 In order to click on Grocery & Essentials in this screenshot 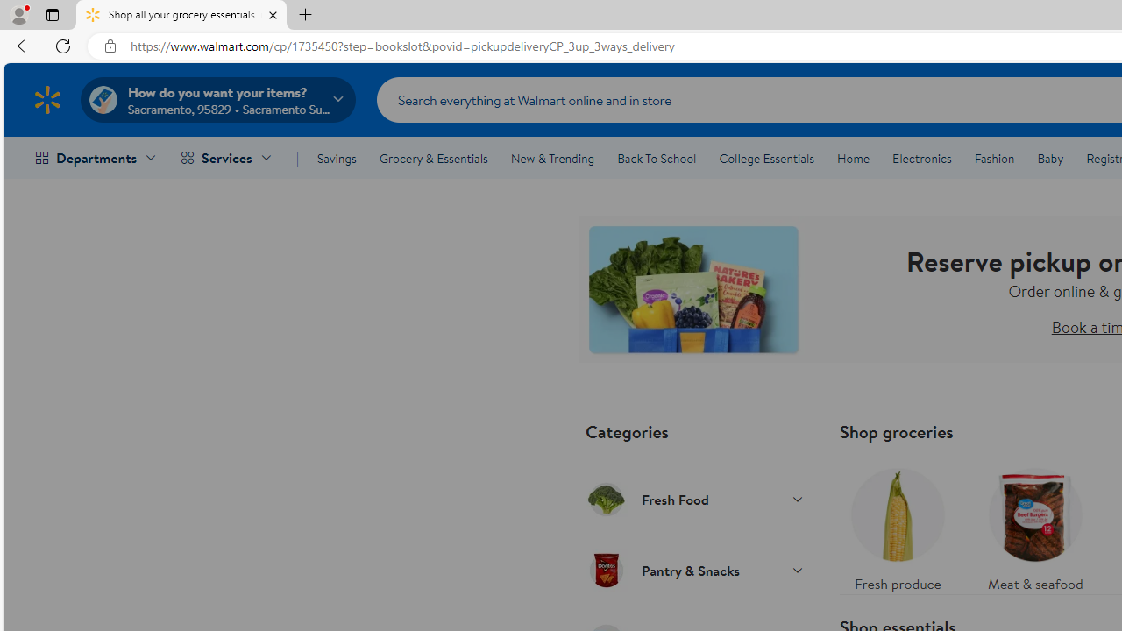, I will do `click(433, 158)`.